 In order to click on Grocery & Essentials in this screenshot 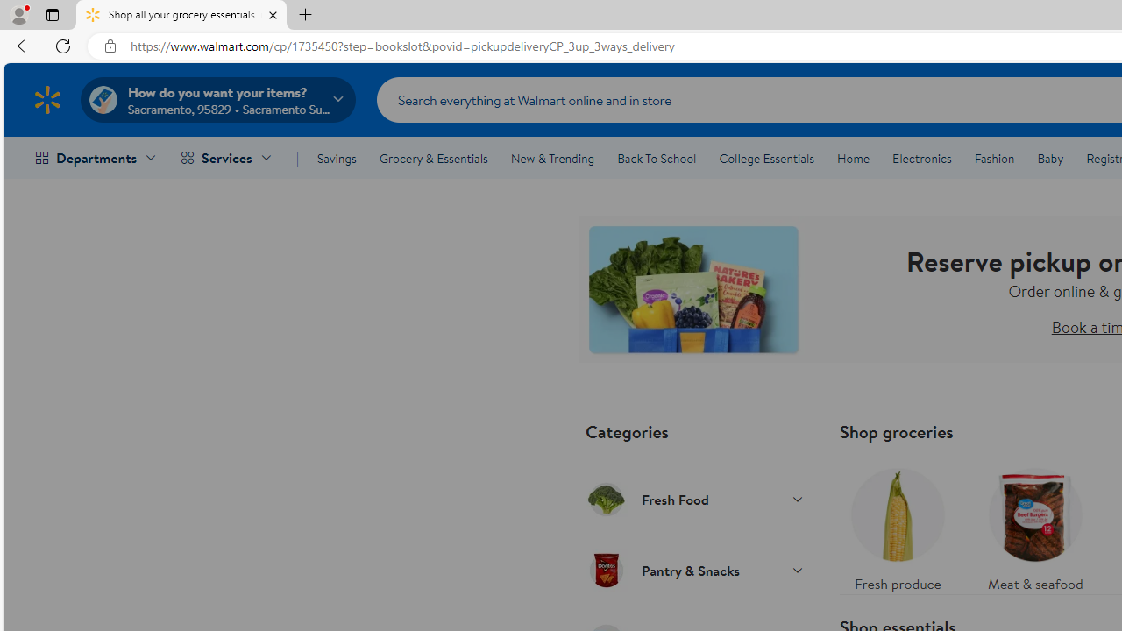, I will do `click(433, 158)`.